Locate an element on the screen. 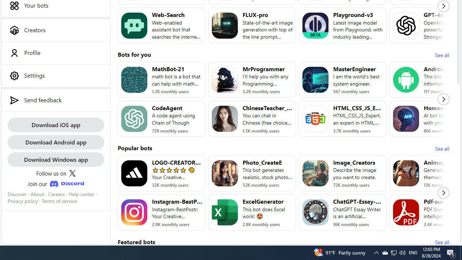 This screenshot has width=462, height=260. See all is located at coordinates (442, 242).